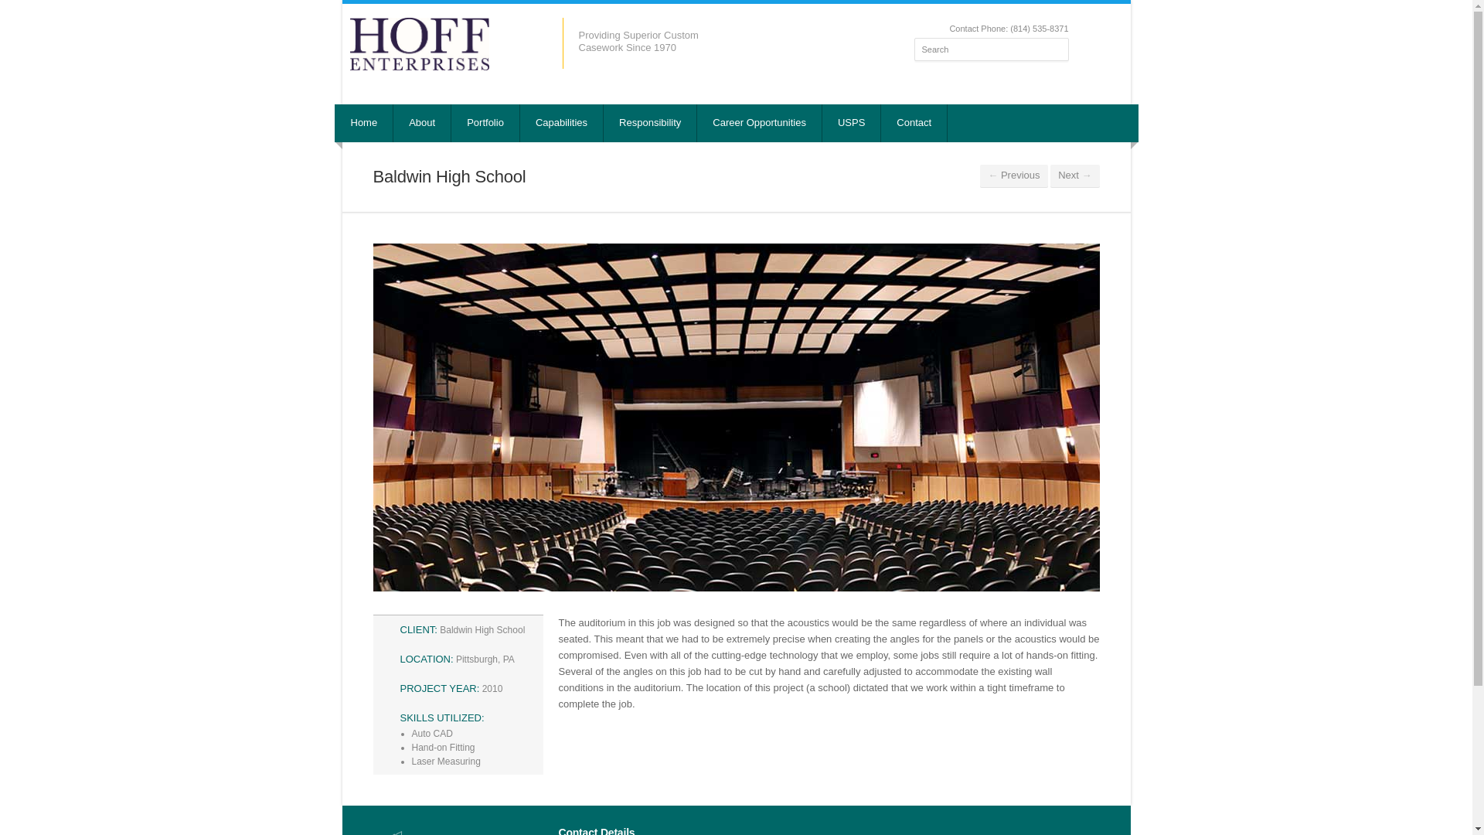  I want to click on USPS, so click(852, 123).